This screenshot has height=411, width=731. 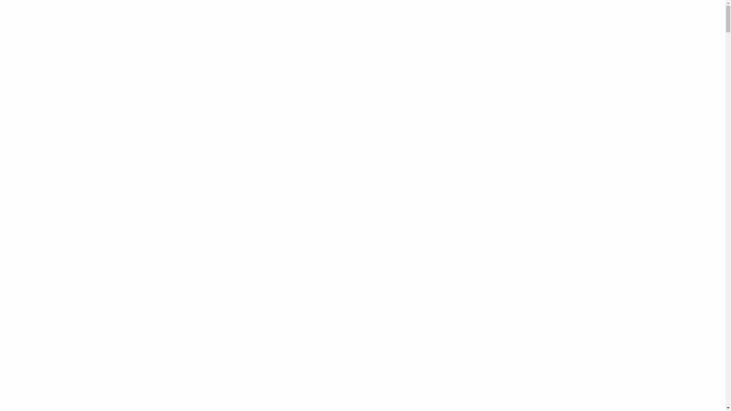 What do you see at coordinates (212, 60) in the screenshot?
I see `OVER ONS` at bounding box center [212, 60].